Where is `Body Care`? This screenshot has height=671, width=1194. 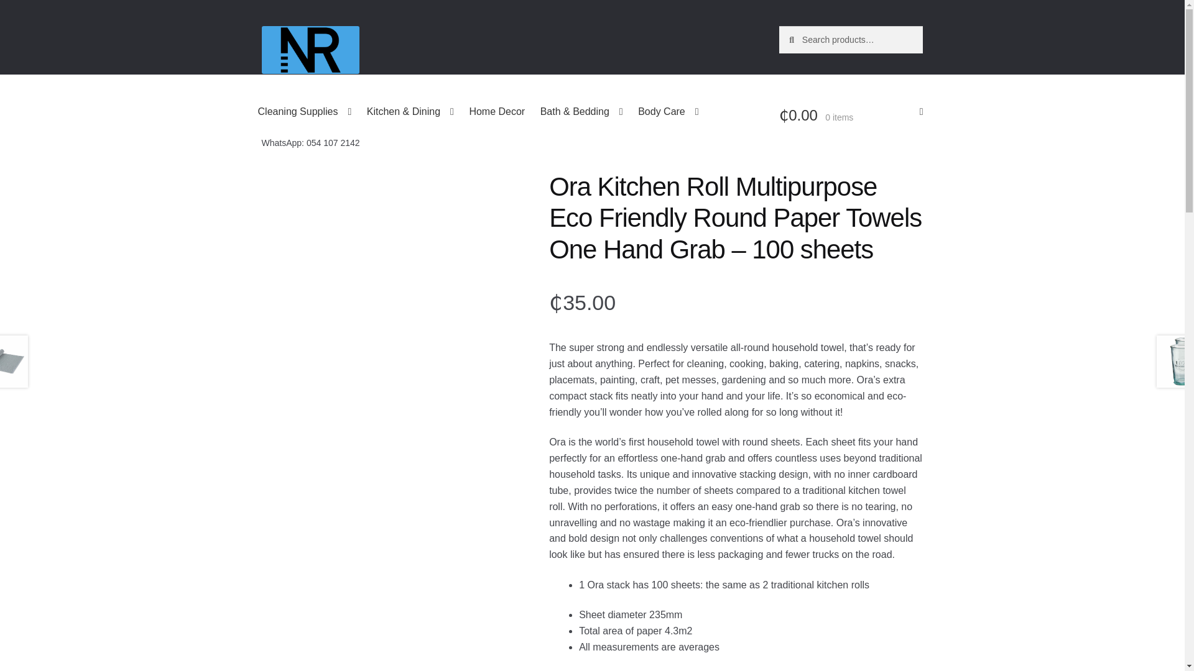 Body Care is located at coordinates (668, 112).